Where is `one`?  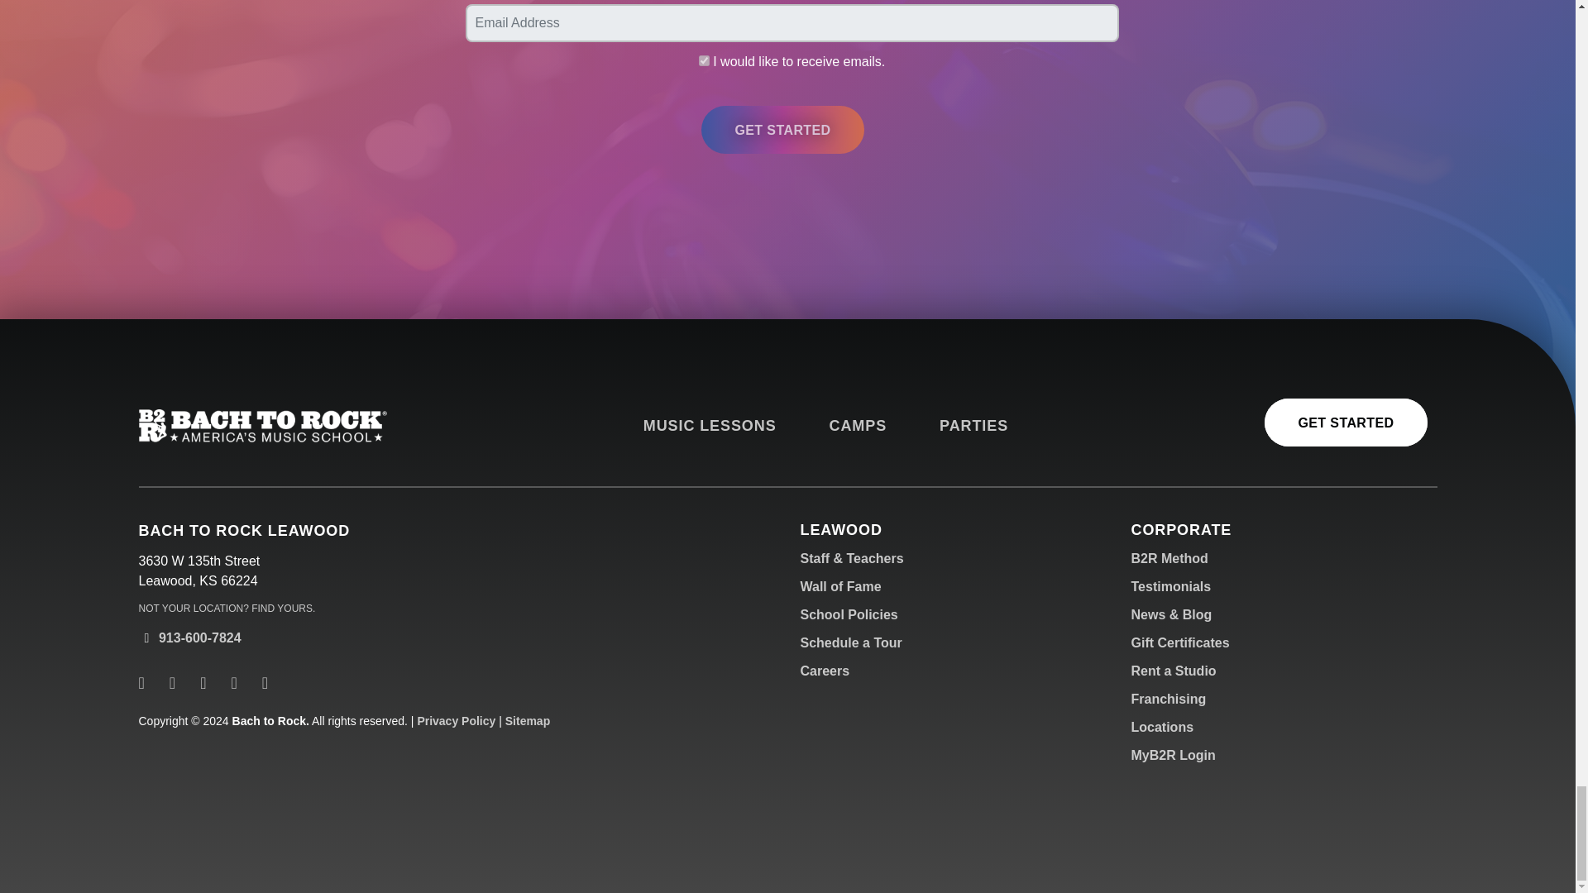 one is located at coordinates (704, 60).